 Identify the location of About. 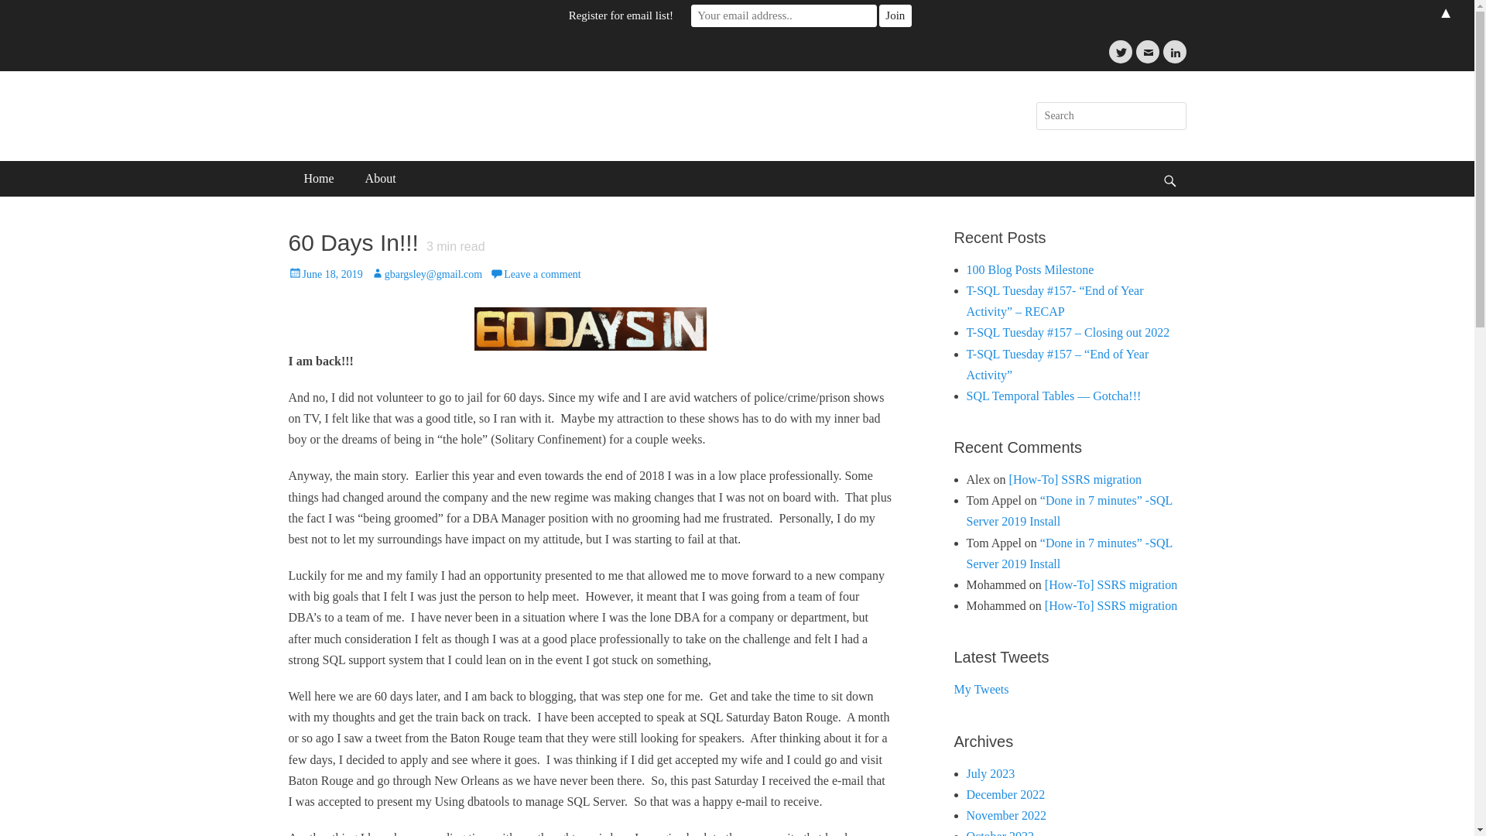
(380, 178).